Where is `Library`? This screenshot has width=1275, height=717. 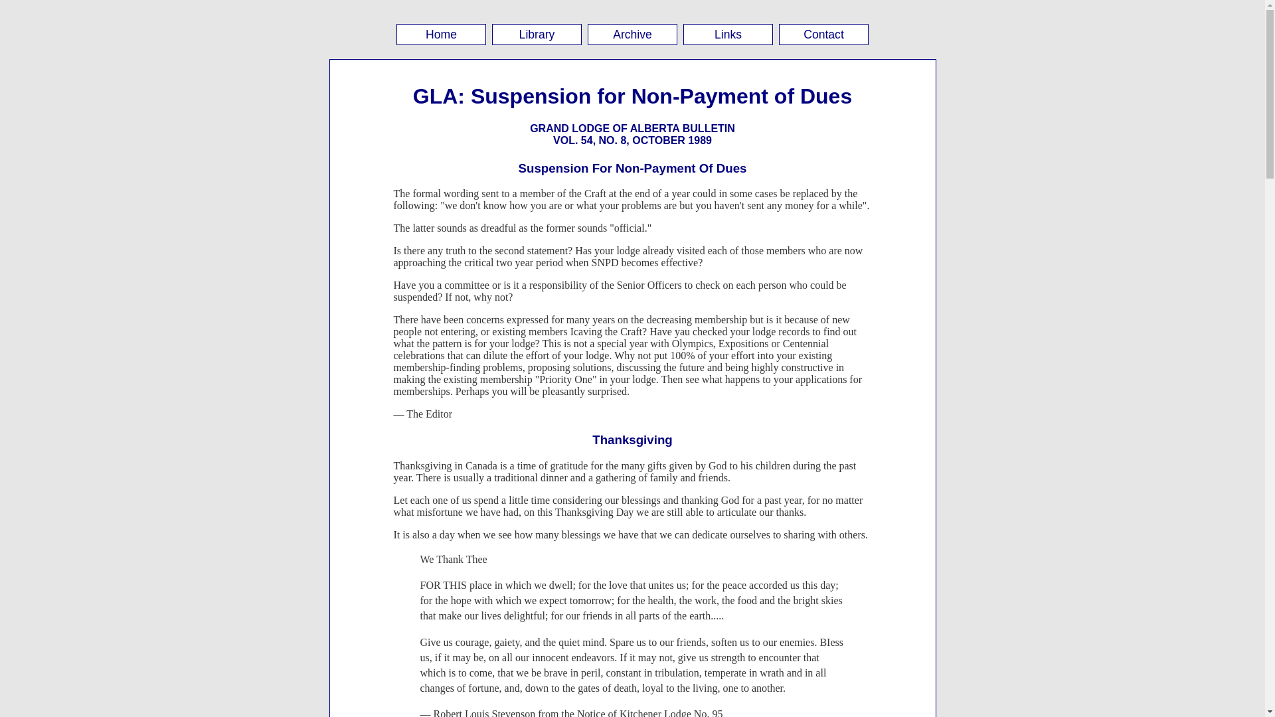 Library is located at coordinates (537, 35).